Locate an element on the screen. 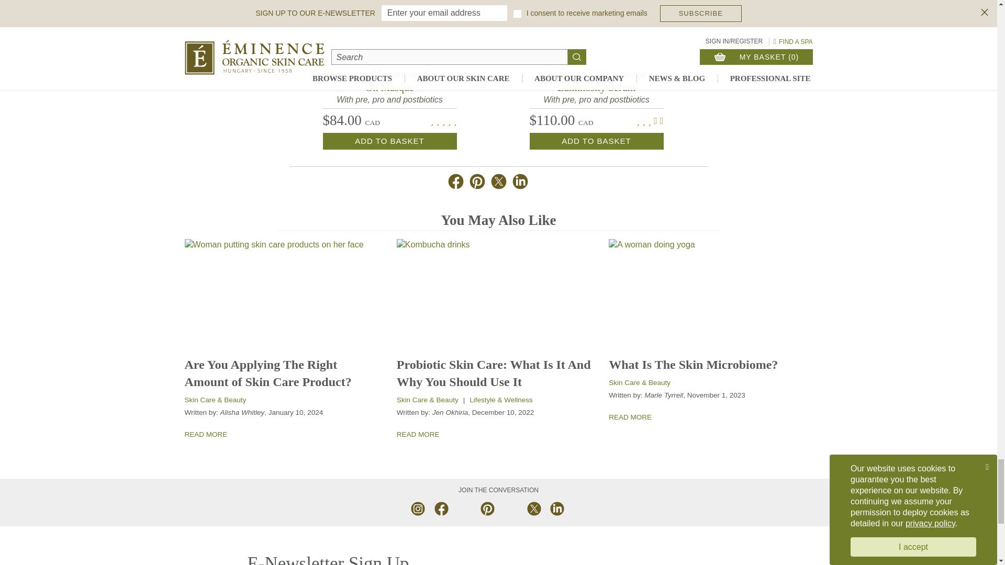 This screenshot has height=565, width=1005. Instagram is located at coordinates (418, 507).